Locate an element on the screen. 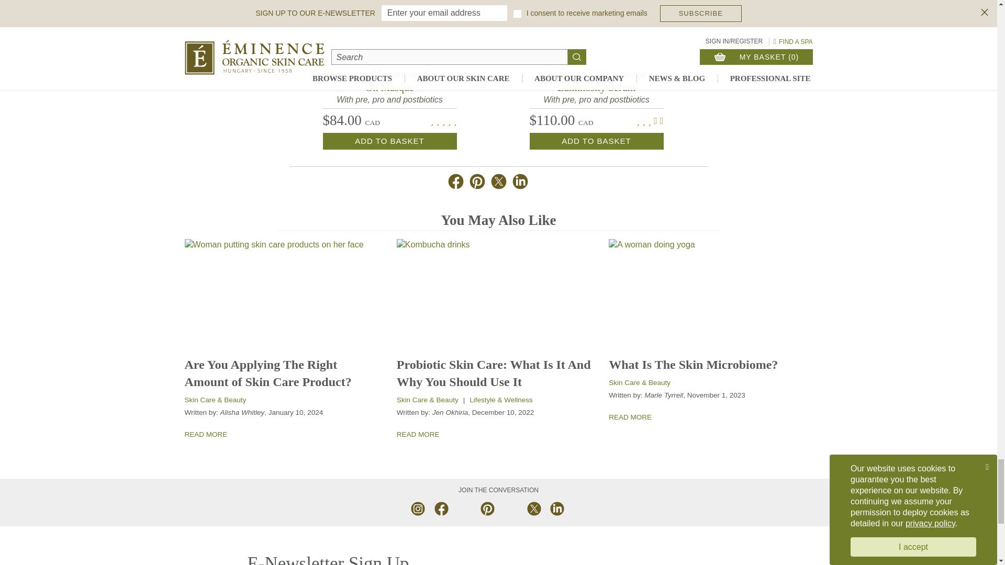 This screenshot has height=565, width=1005. Instagram is located at coordinates (418, 507).